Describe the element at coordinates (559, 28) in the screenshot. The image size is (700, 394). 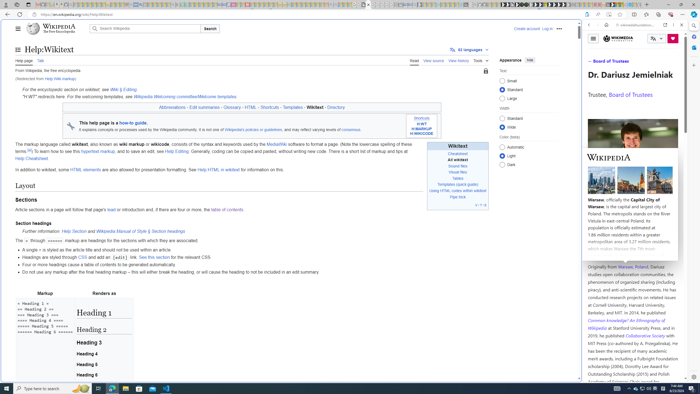
I see `Personal tools` at that location.